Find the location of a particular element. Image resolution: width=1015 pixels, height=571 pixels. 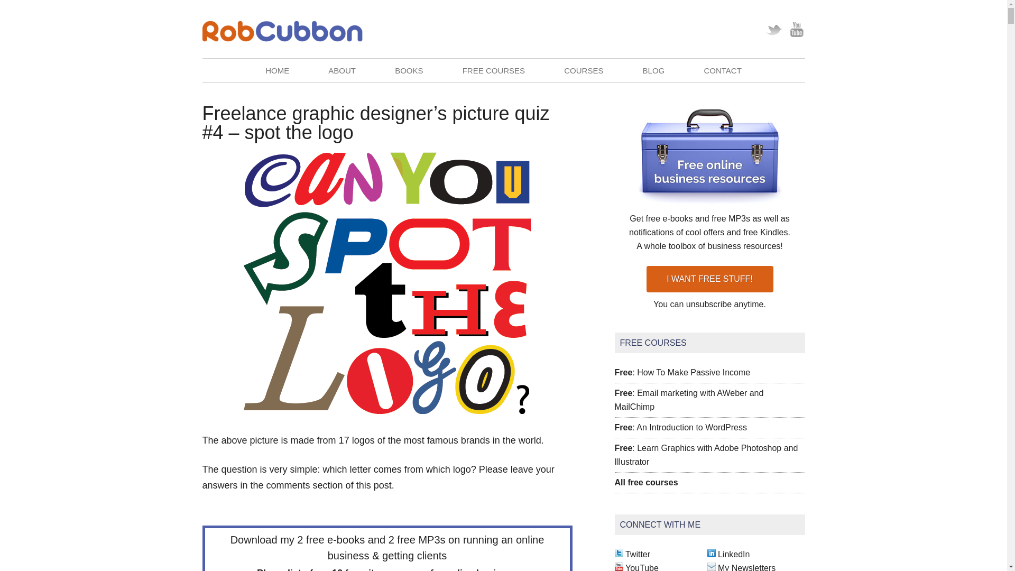

YouTube channel is located at coordinates (642, 567).